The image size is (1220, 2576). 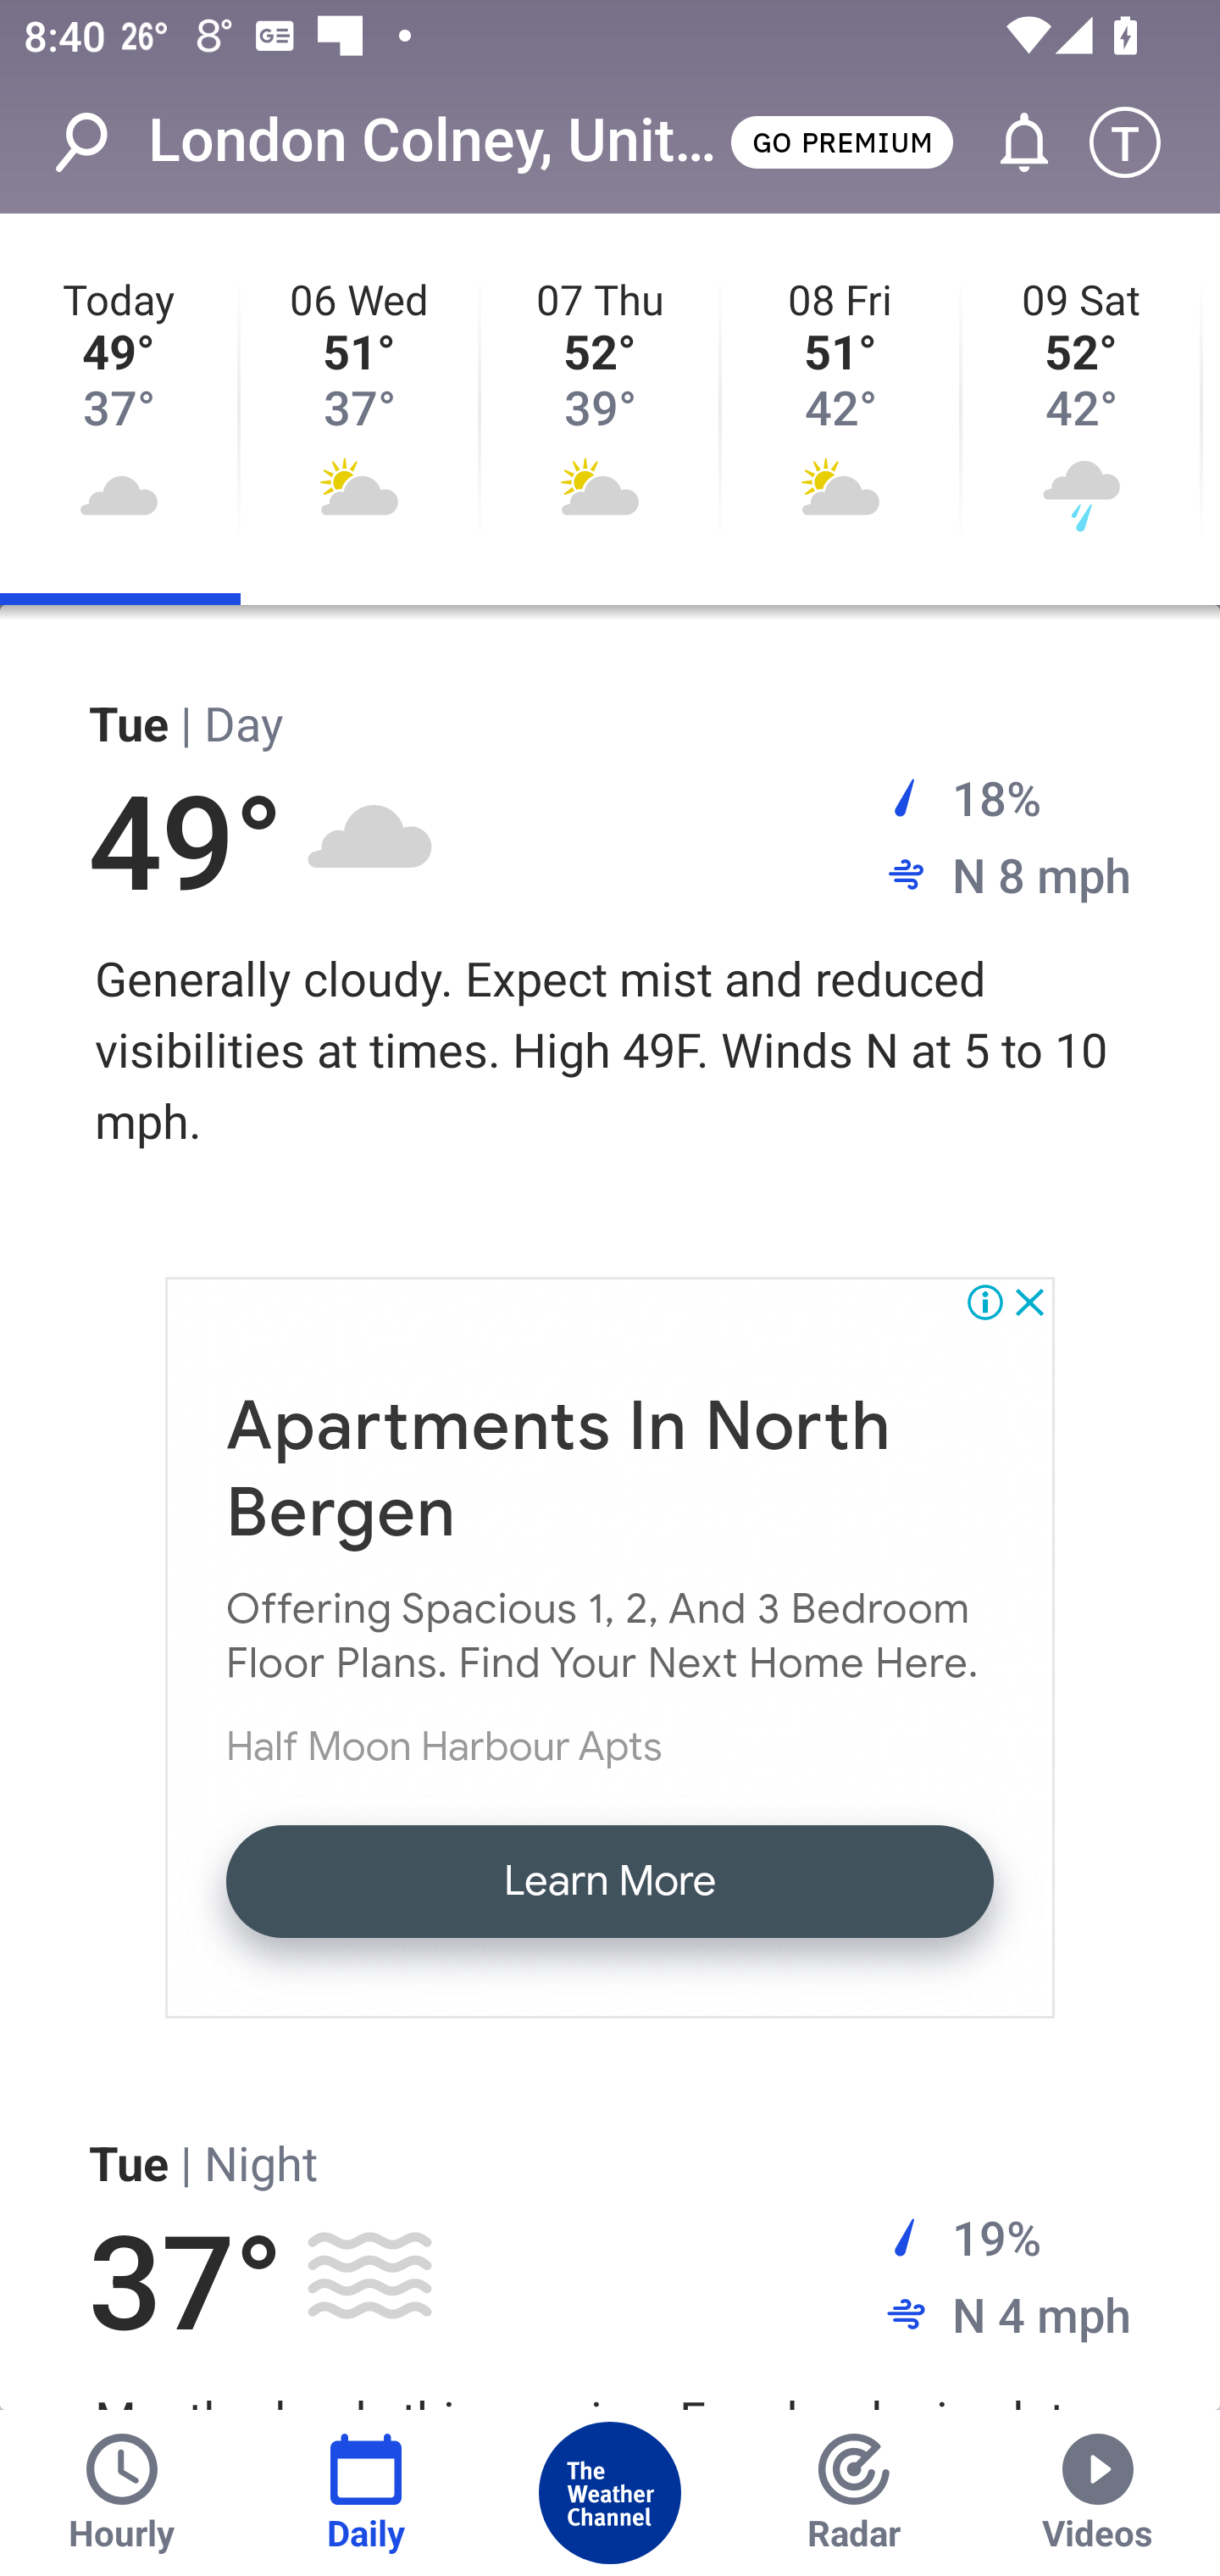 I want to click on Setting icon T, so click(x=1140, y=142).